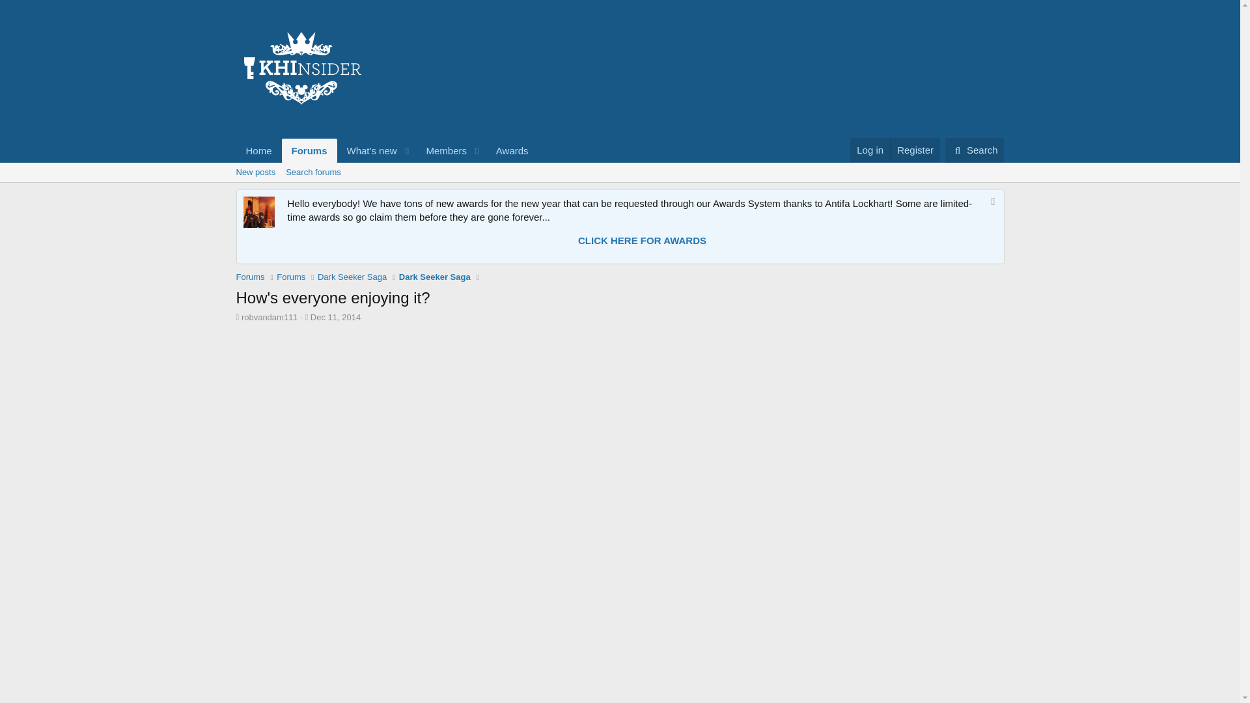 The image size is (1250, 703). I want to click on Home, so click(258, 150).